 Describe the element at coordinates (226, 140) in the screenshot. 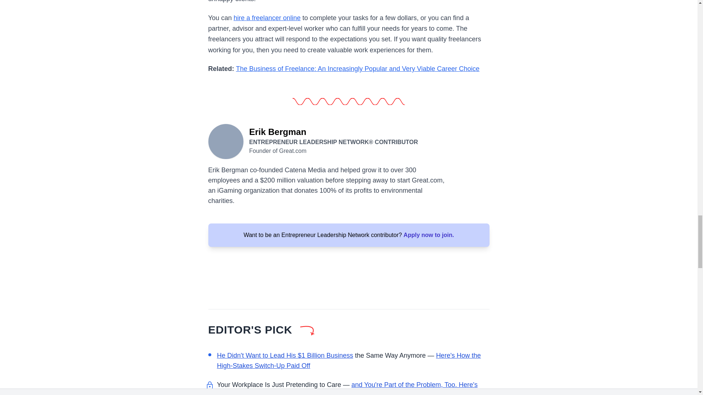

I see `Erik Bergman` at that location.